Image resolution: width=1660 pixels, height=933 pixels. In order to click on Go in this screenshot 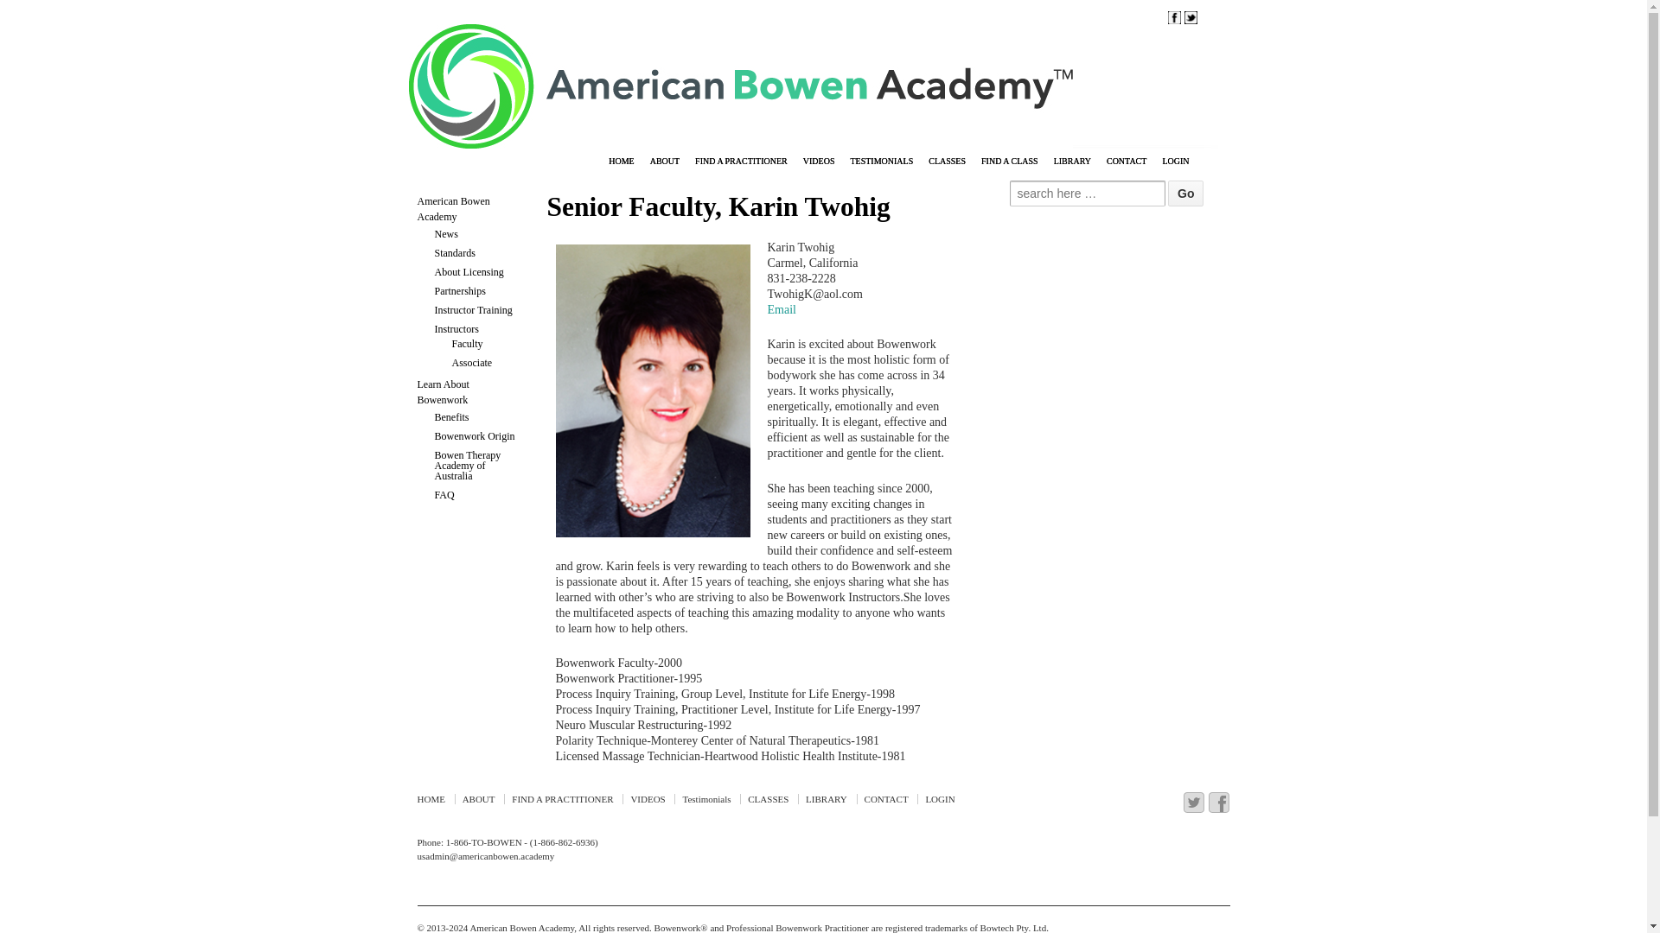, I will do `click(1186, 194)`.